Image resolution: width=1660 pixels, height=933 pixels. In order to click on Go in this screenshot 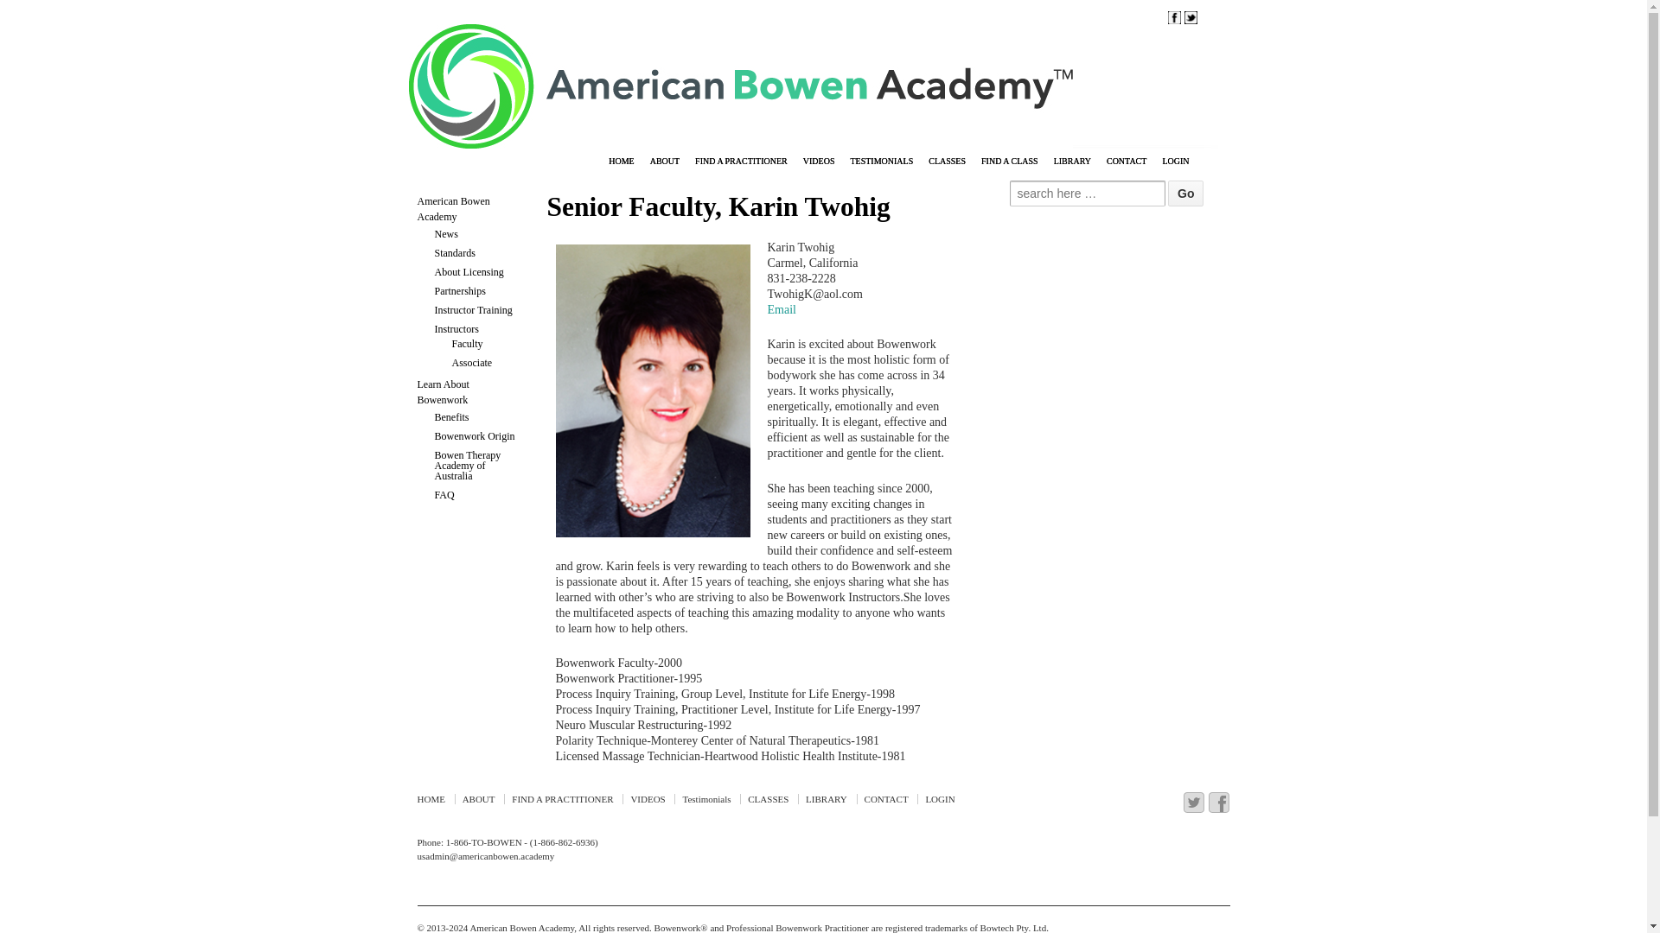, I will do `click(1186, 194)`.